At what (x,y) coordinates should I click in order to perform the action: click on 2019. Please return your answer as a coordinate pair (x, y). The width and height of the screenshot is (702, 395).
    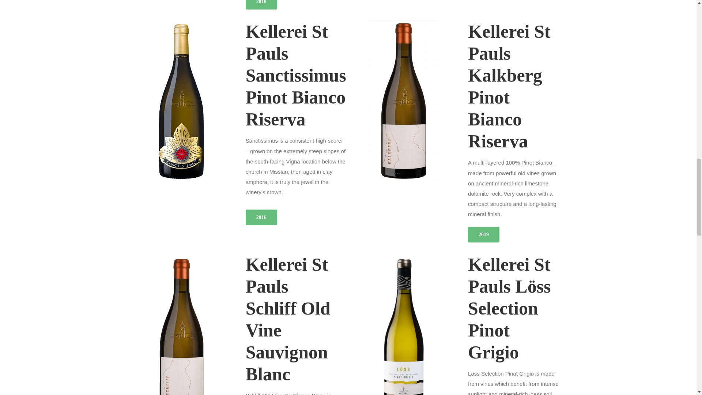
    Looking at the image, I should click on (483, 234).